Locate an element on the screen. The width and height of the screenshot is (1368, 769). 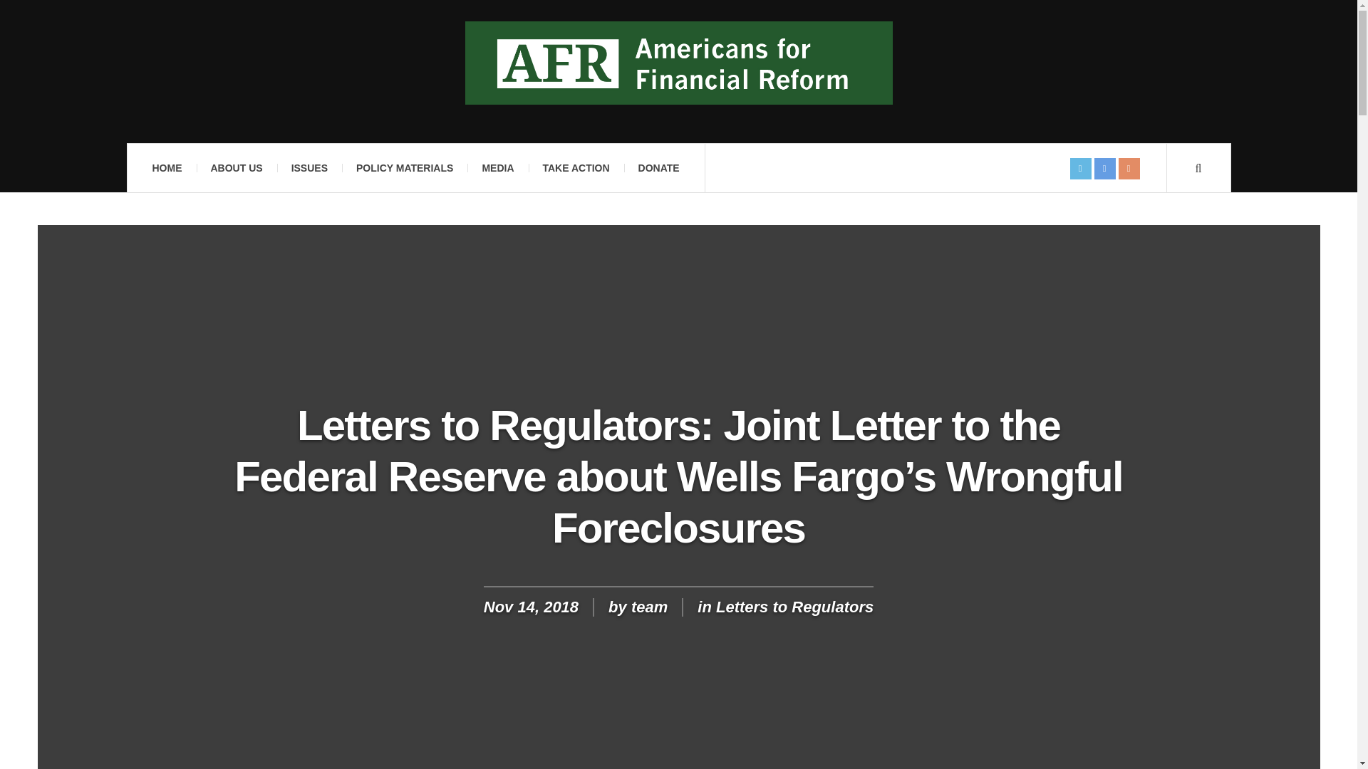
team is located at coordinates (648, 607).